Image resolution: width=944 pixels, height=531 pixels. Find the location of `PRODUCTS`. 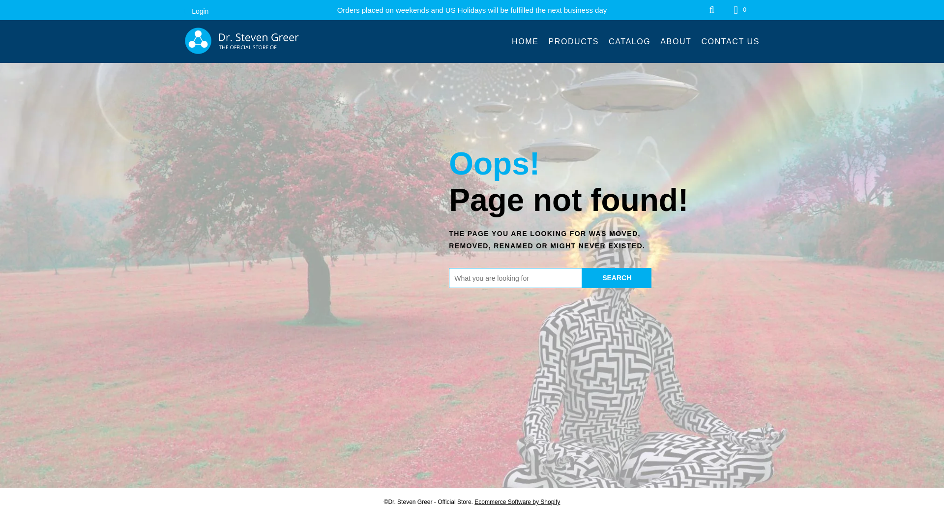

PRODUCTS is located at coordinates (573, 41).